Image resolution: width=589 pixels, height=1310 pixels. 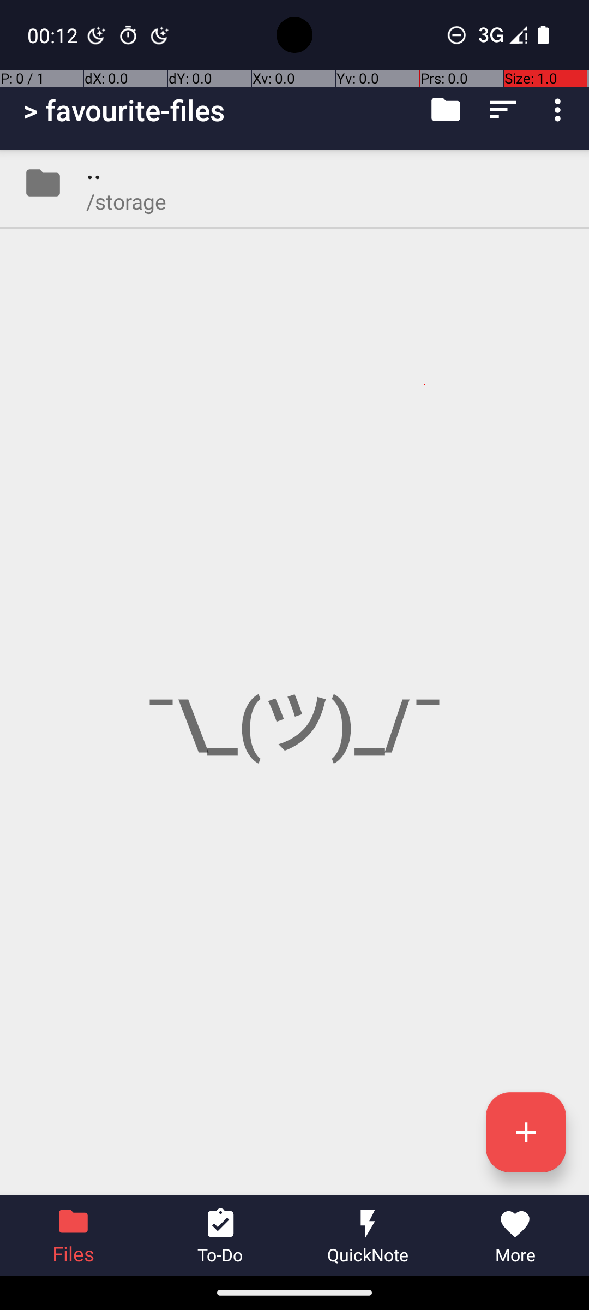 What do you see at coordinates (124, 110) in the screenshot?
I see `> favourite-files` at bounding box center [124, 110].